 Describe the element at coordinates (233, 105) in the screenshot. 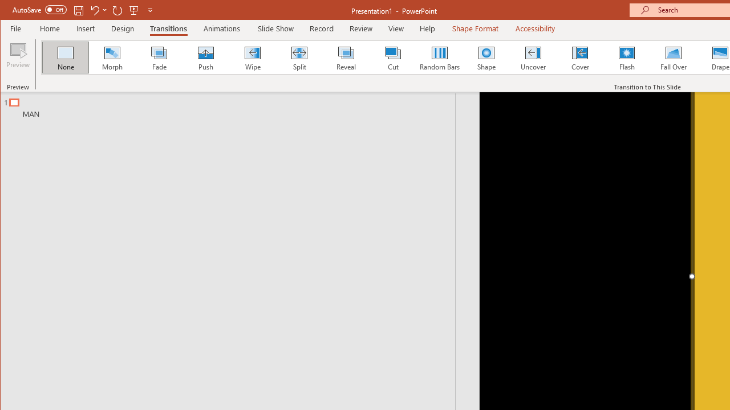

I see `Outline` at that location.